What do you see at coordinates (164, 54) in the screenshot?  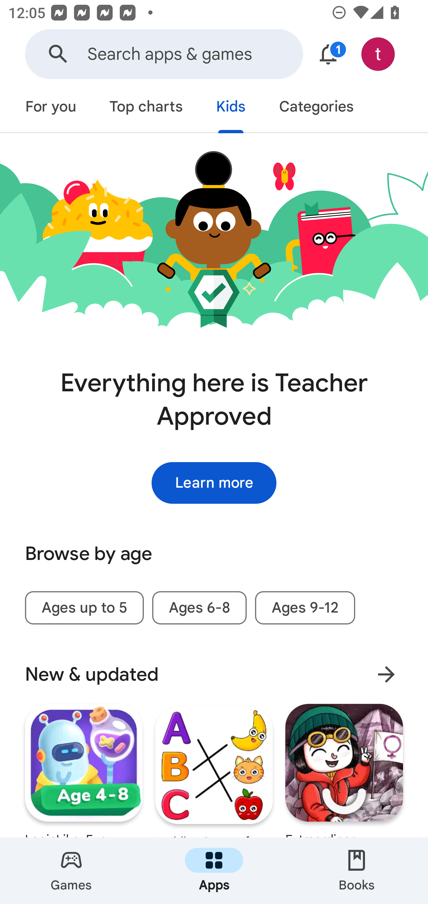 I see `Search Google Play Search apps & games` at bounding box center [164, 54].